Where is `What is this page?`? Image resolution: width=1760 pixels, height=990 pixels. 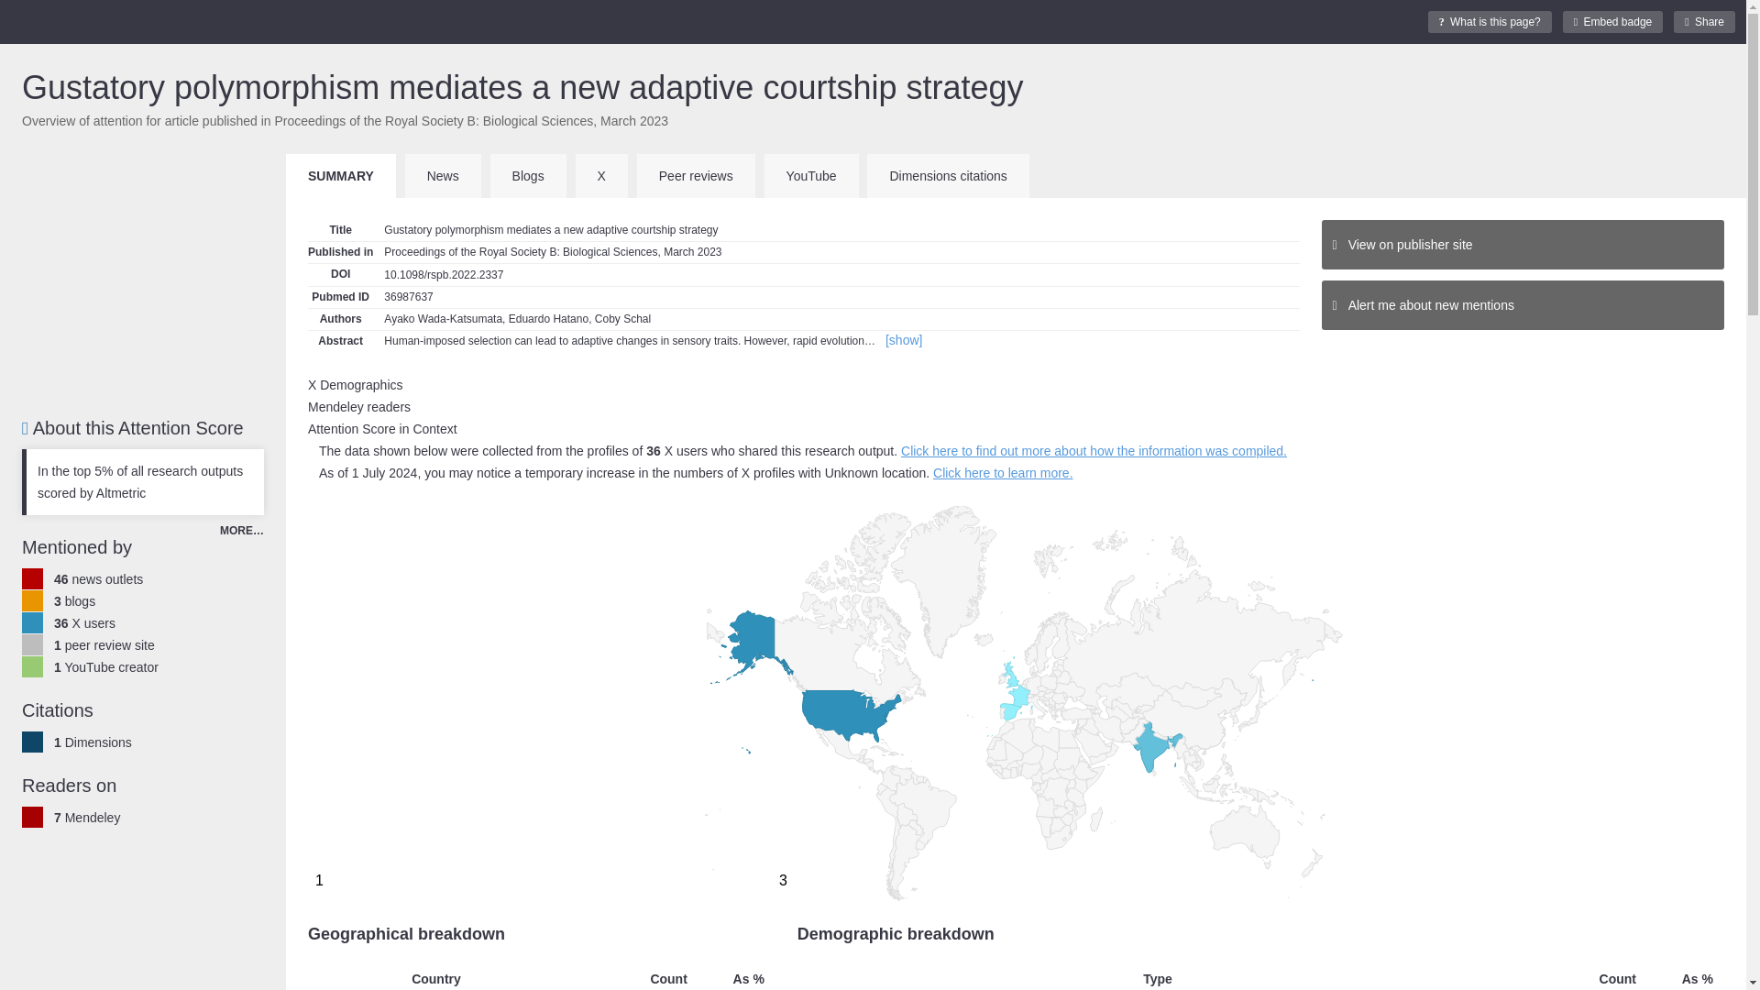 What is this page? is located at coordinates (93, 742).